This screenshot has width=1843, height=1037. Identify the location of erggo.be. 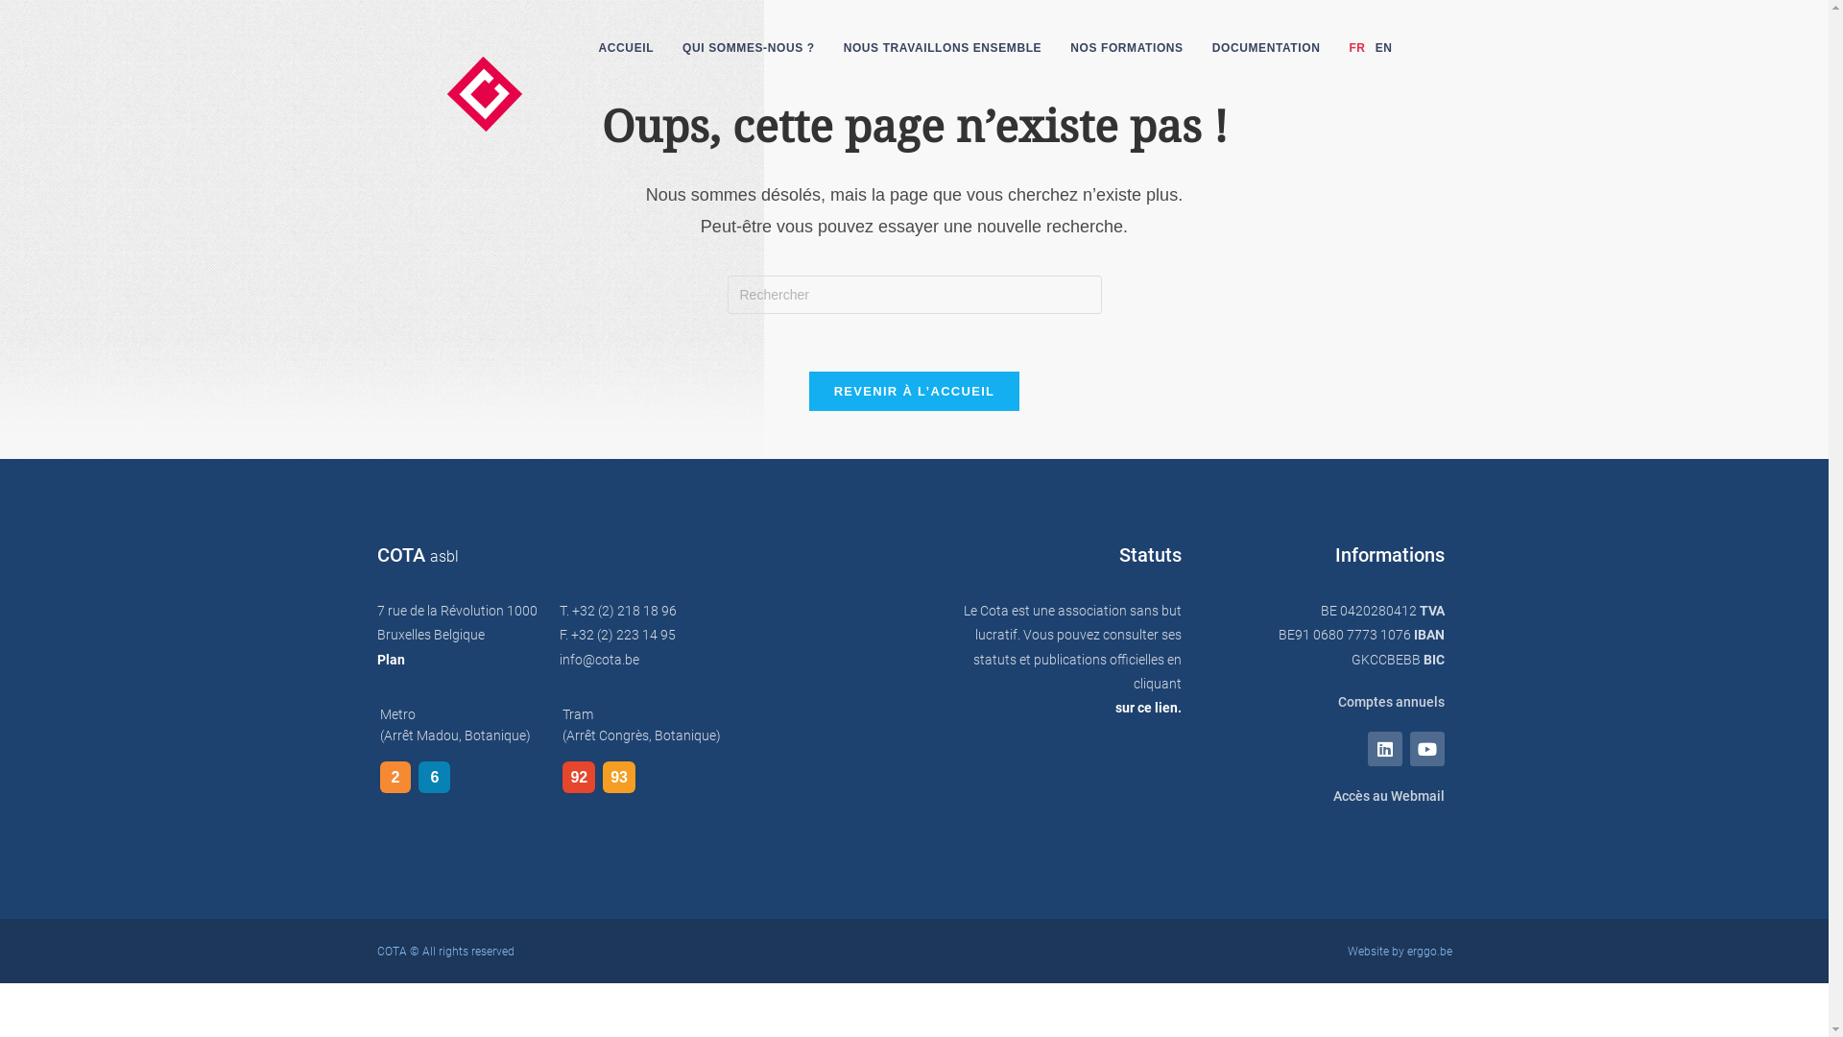
(1430, 952).